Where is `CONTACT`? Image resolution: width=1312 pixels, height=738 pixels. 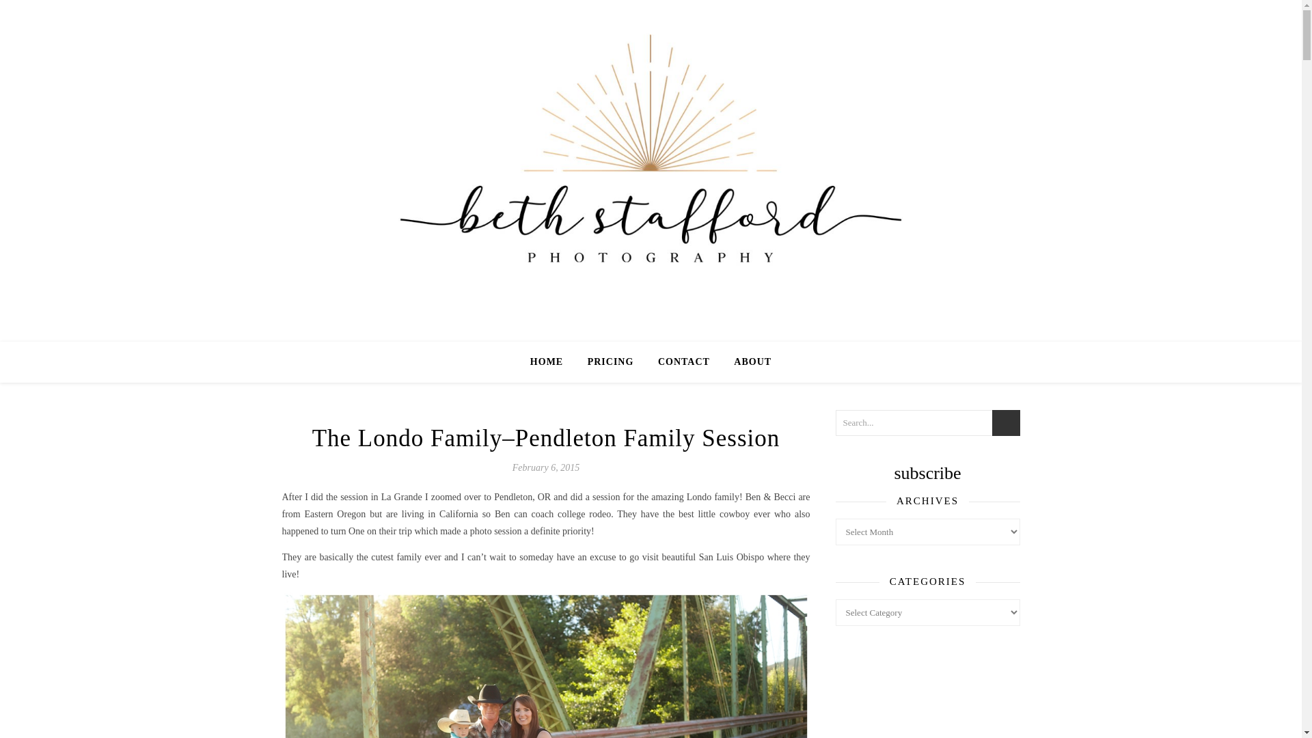 CONTACT is located at coordinates (683, 362).